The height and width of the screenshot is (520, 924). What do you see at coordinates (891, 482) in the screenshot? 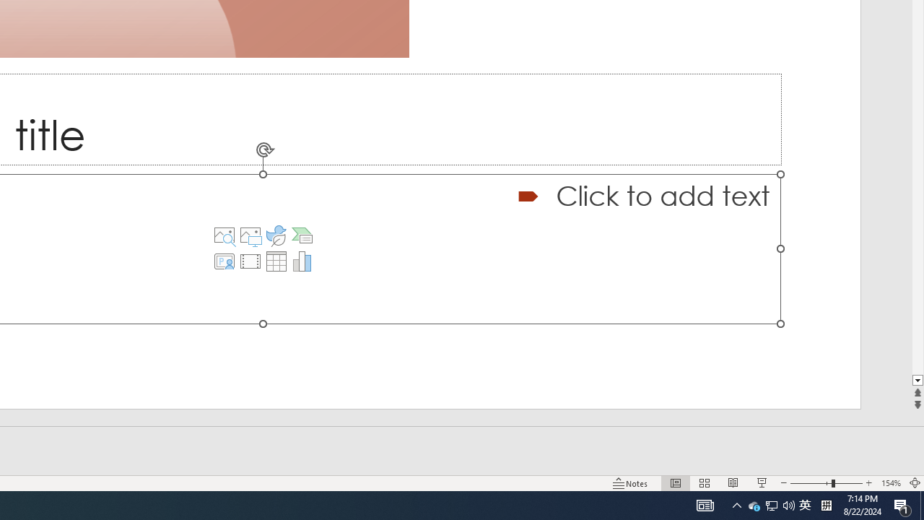
I see `Zoom 154%` at bounding box center [891, 482].